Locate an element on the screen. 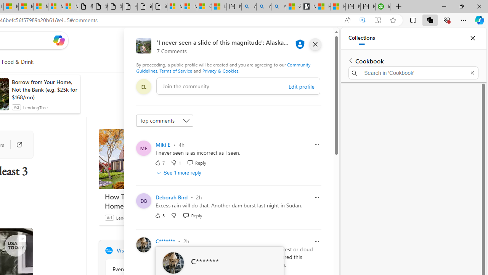 Image resolution: width=488 pixels, height=275 pixels. Terms of Service is located at coordinates (176, 70).